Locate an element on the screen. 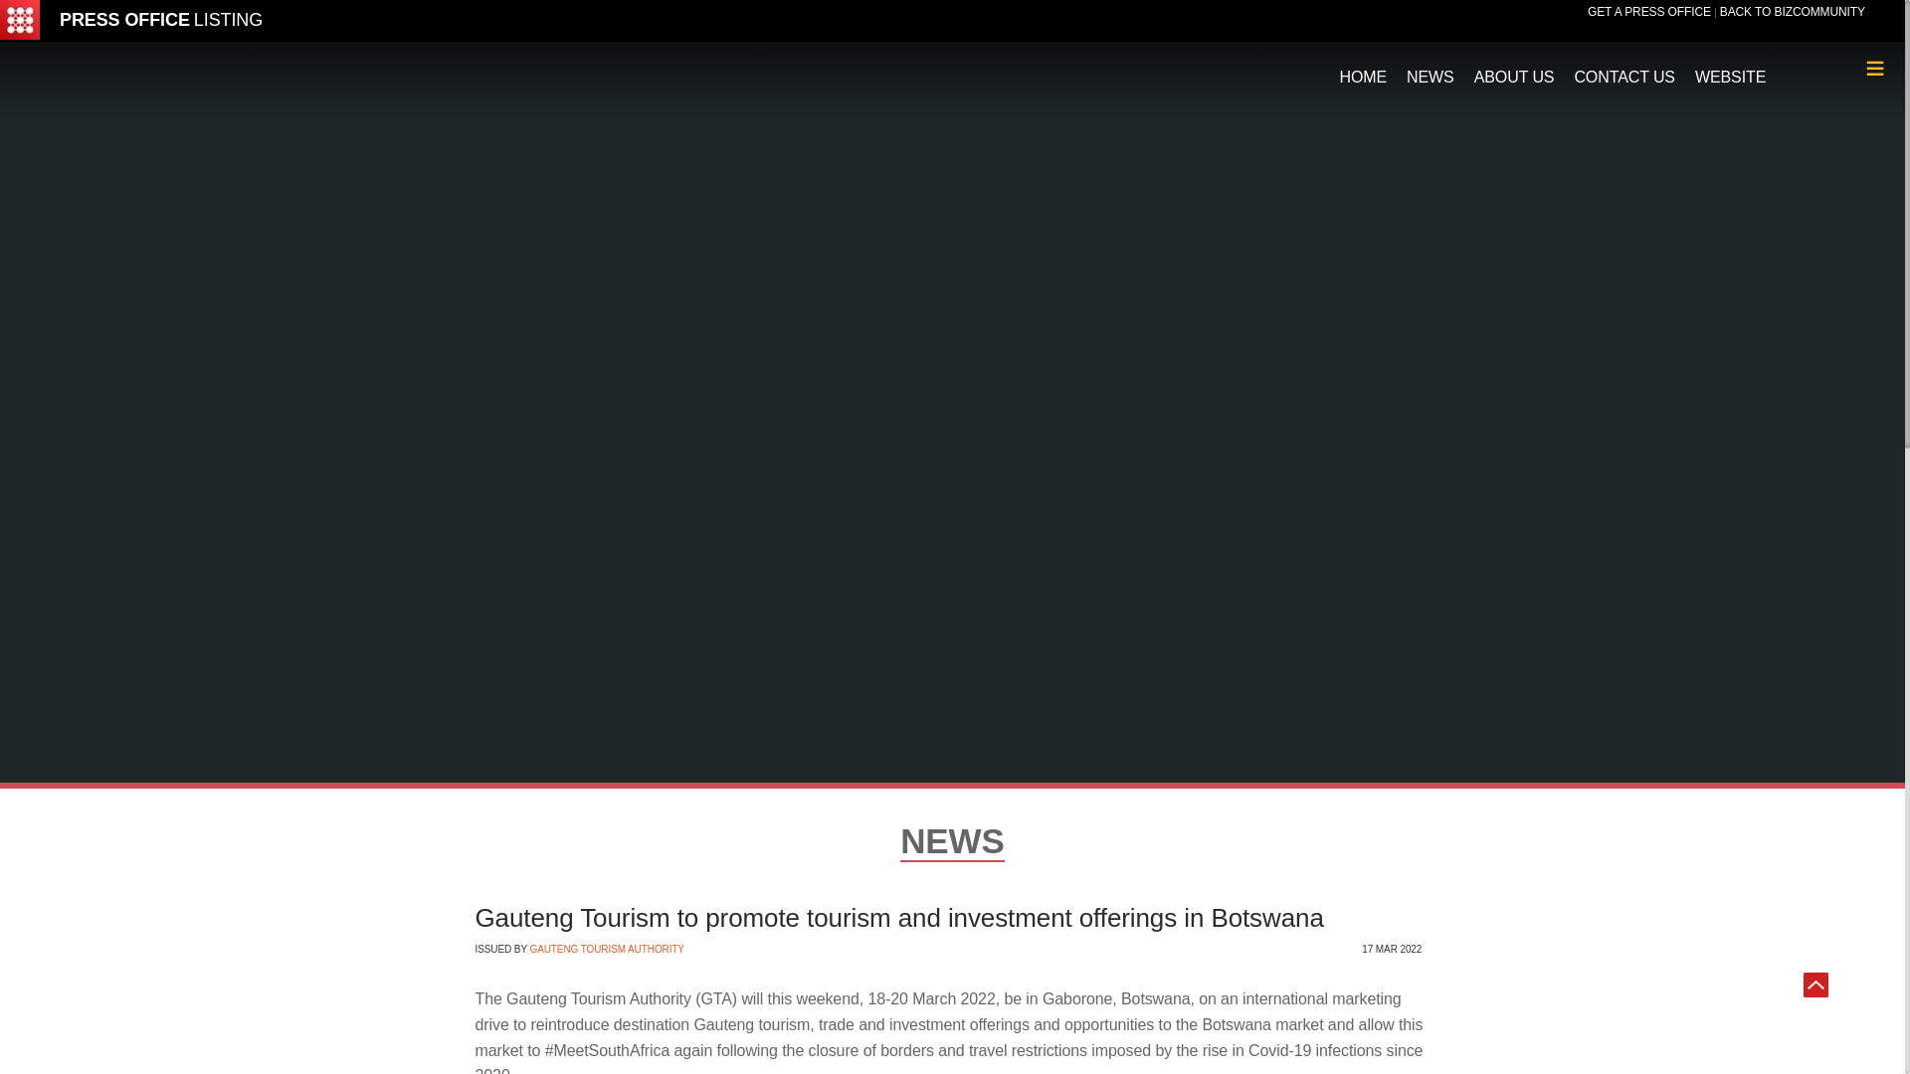 The height and width of the screenshot is (1074, 1910). ABOUT US is located at coordinates (1514, 68).